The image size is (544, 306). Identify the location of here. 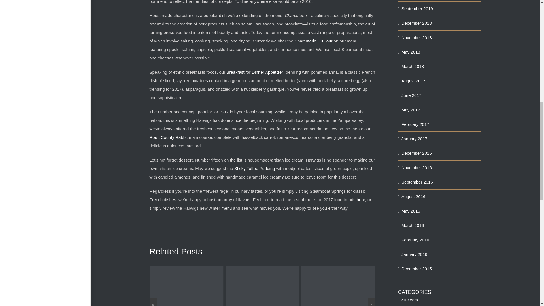
(361, 199).